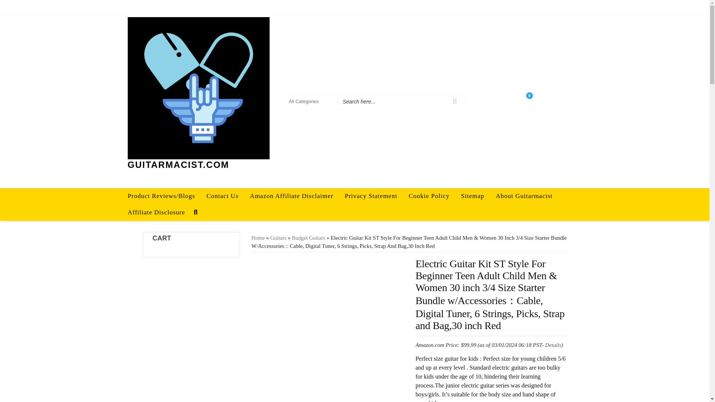  Describe the element at coordinates (371, 196) in the screenshot. I see `Privacy Statement` at that location.